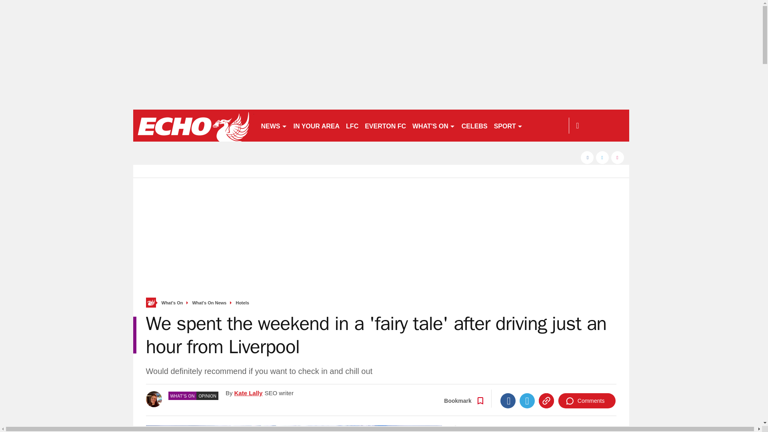 The height and width of the screenshot is (432, 768). I want to click on WHAT'S ON, so click(434, 126).